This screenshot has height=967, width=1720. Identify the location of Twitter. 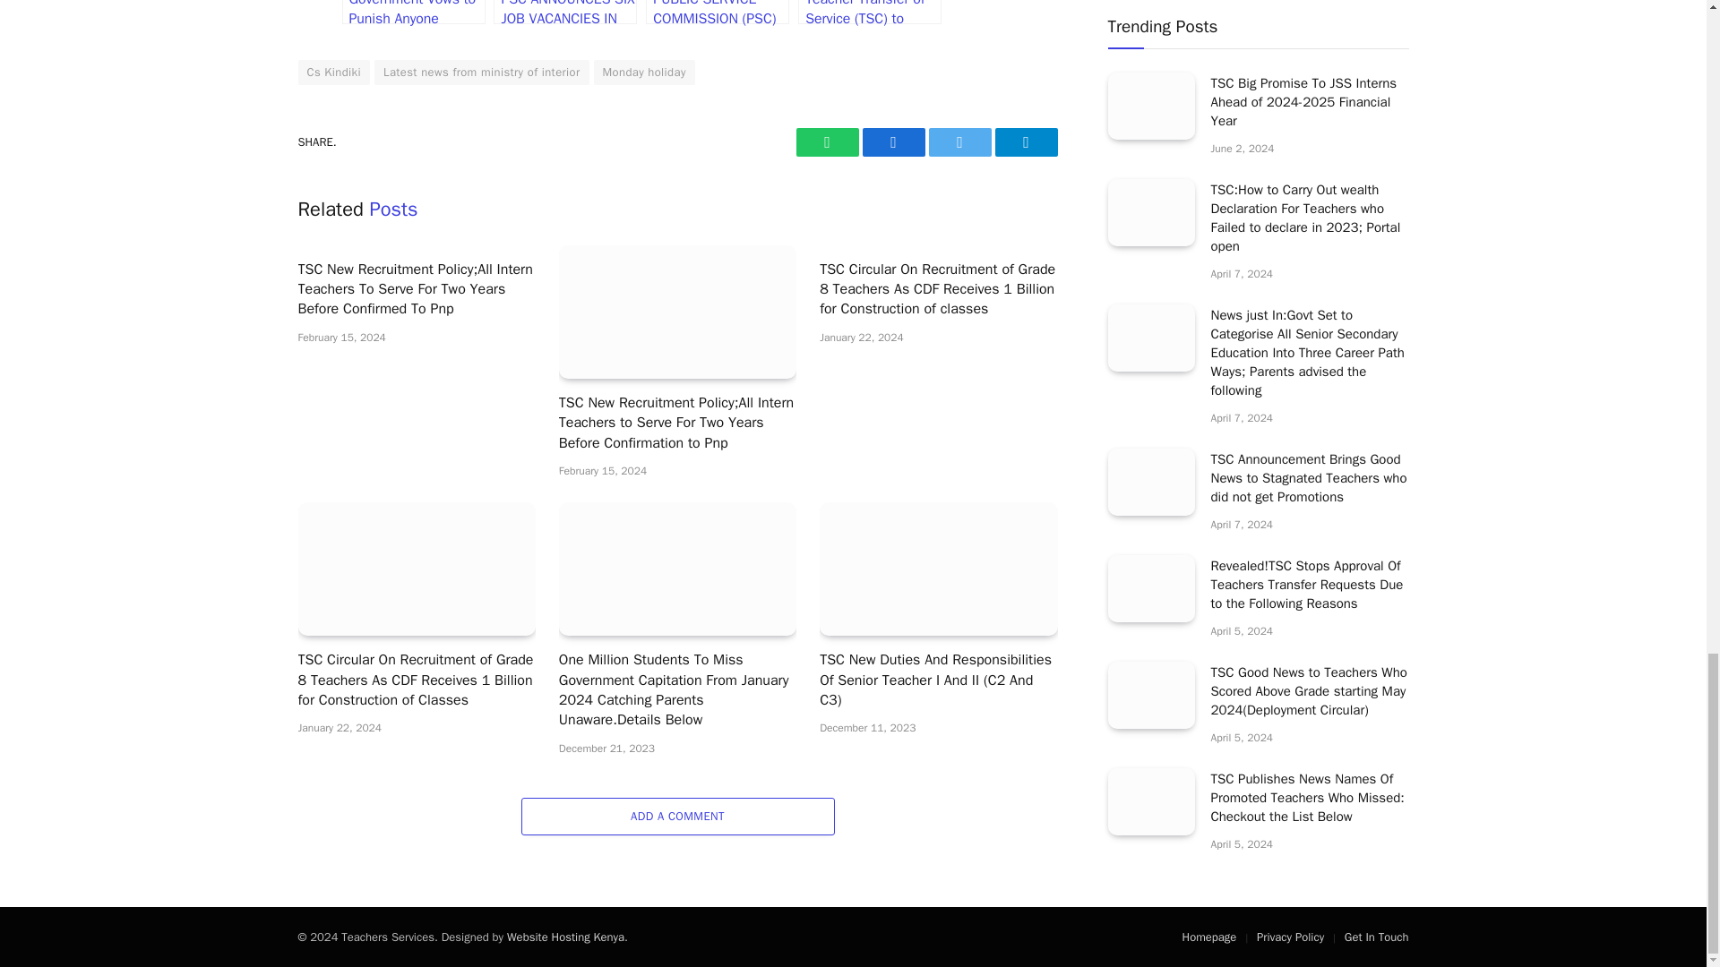
(959, 141).